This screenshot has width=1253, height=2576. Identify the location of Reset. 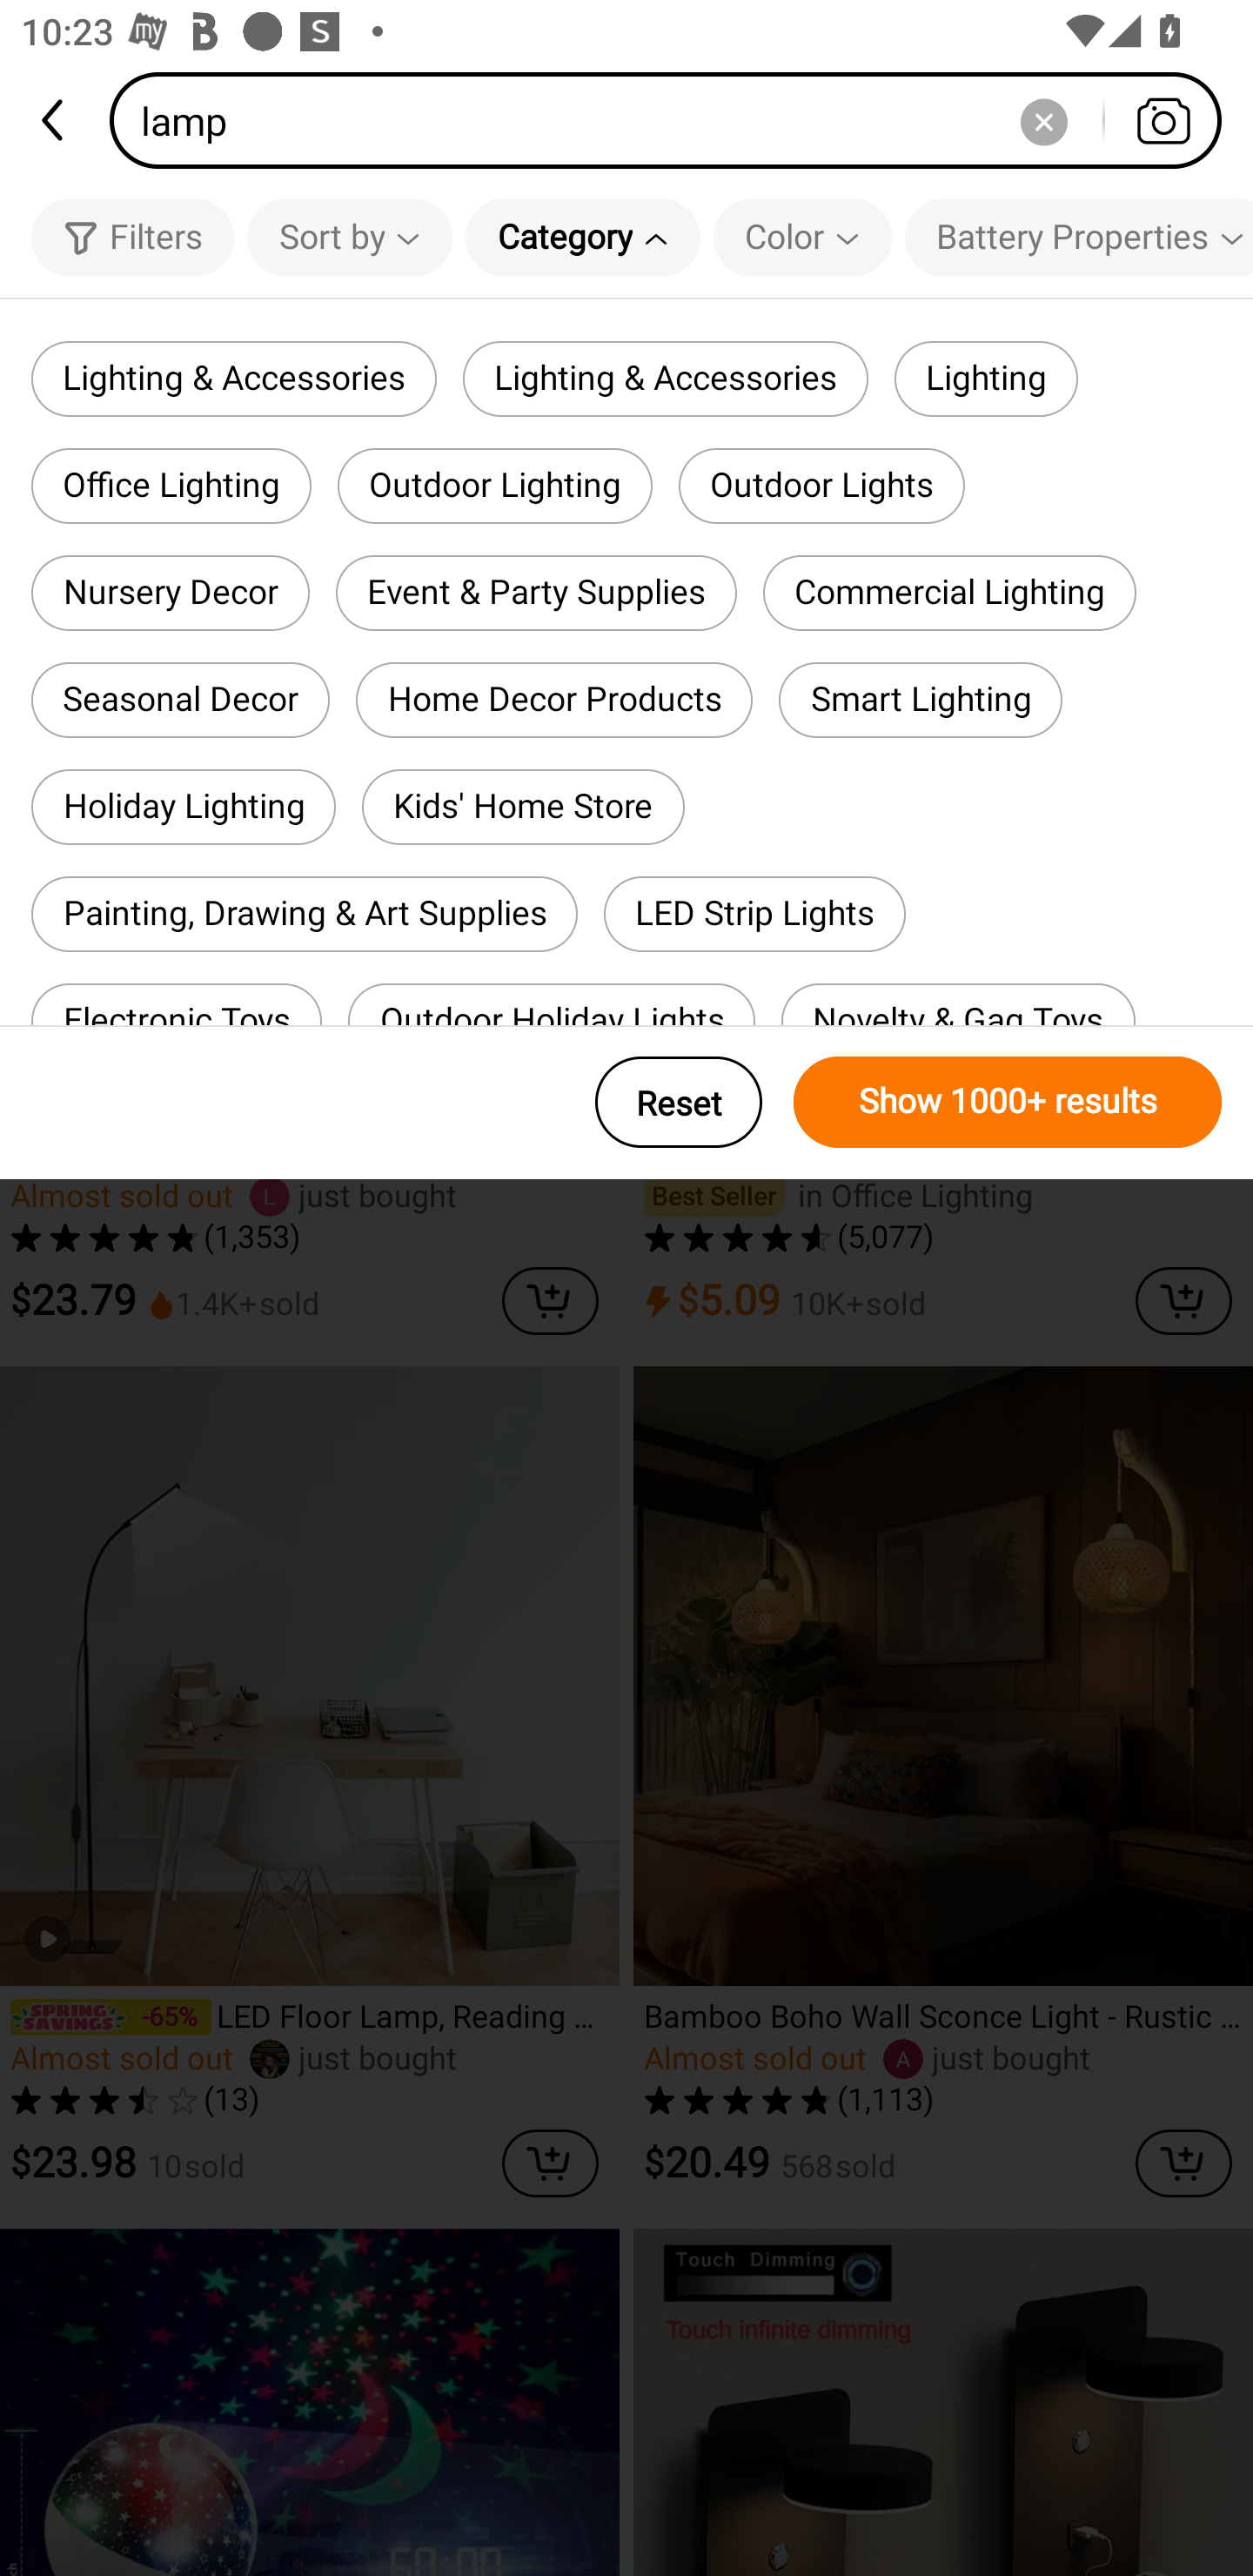
(679, 1102).